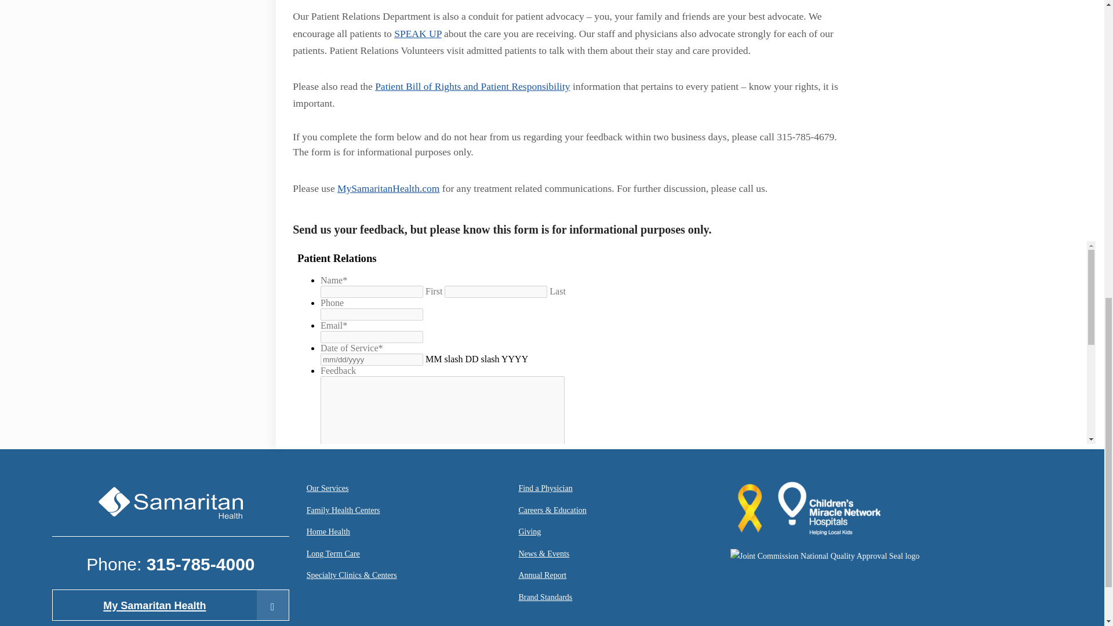 The height and width of the screenshot is (626, 1113). I want to click on Click here to view Family Health Centers, so click(343, 511).